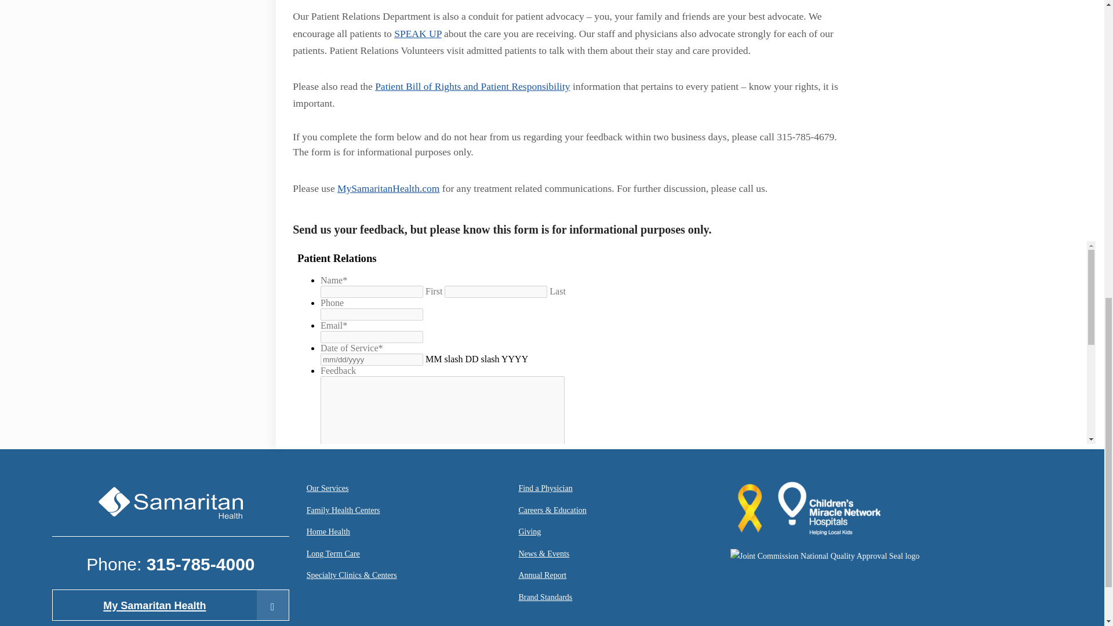 The height and width of the screenshot is (626, 1113). I want to click on Click here to view Family Health Centers, so click(343, 511).